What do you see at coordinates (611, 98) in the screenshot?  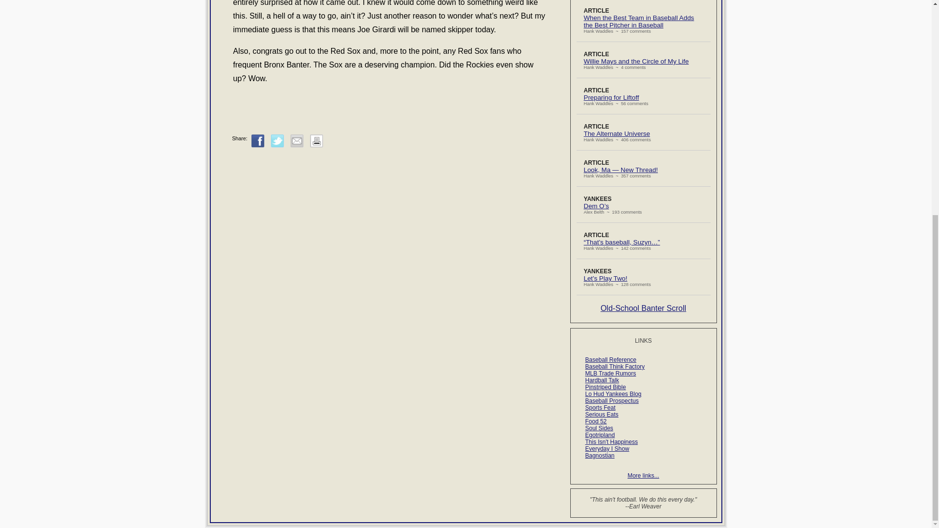 I see `Permanent link to Preparing for Liftoff` at bounding box center [611, 98].